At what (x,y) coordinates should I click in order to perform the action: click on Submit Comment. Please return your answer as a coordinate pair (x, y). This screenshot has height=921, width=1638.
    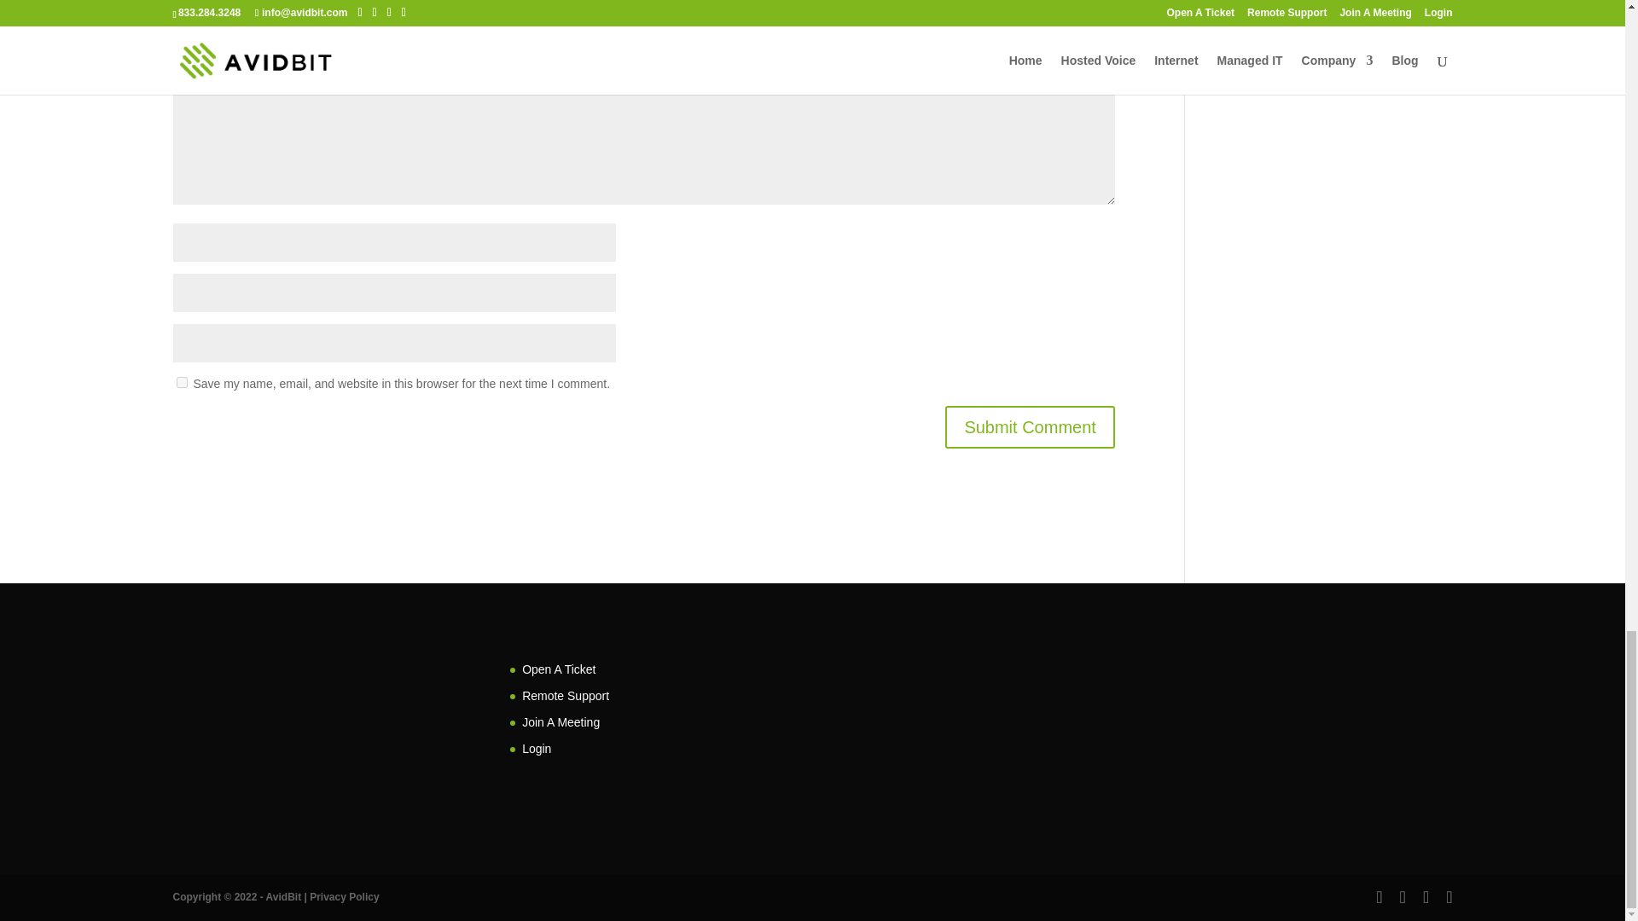
    Looking at the image, I should click on (1030, 426).